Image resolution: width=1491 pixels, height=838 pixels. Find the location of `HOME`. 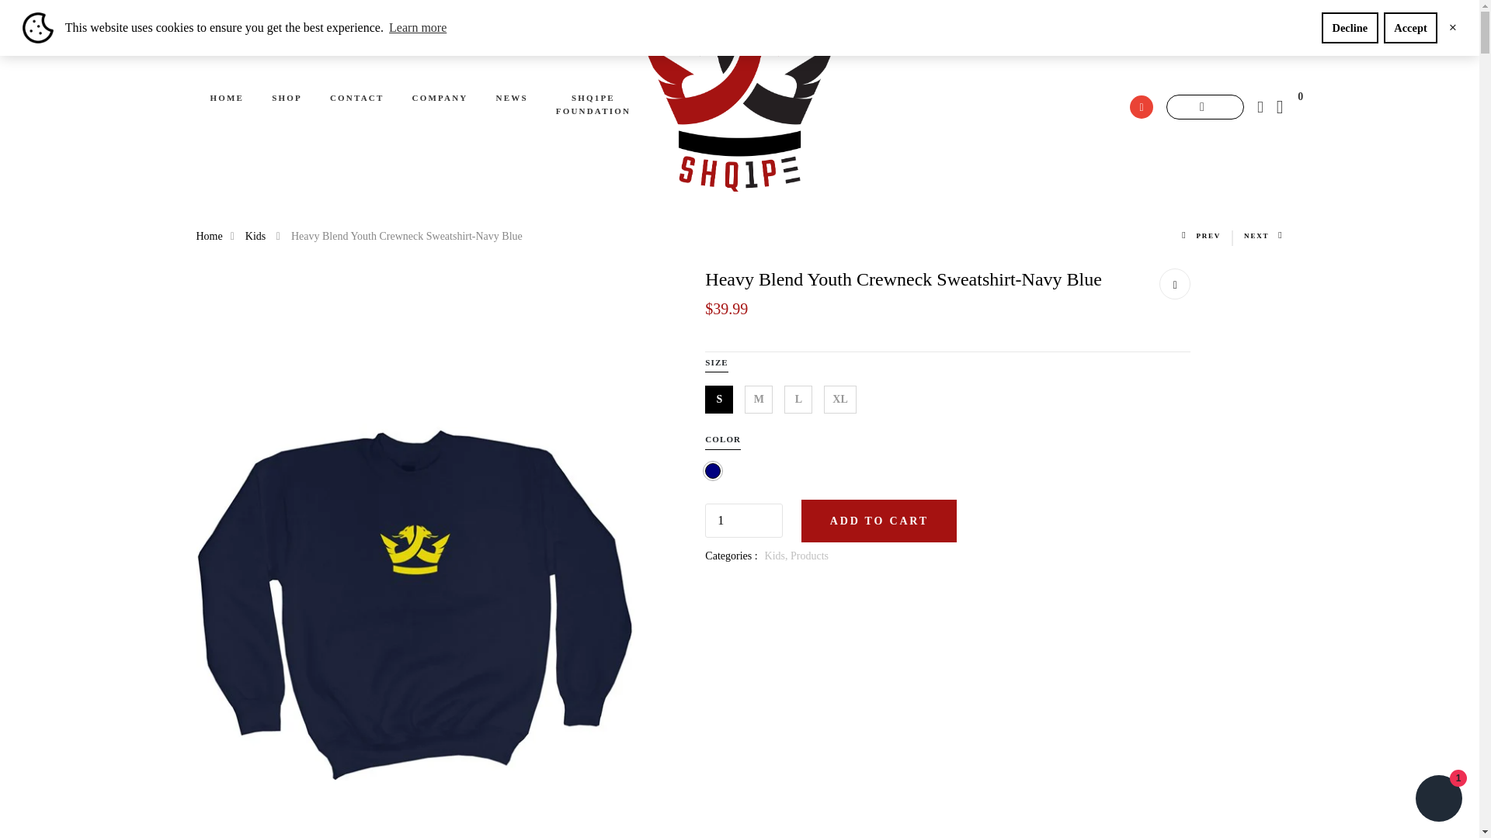

HOME is located at coordinates (227, 99).